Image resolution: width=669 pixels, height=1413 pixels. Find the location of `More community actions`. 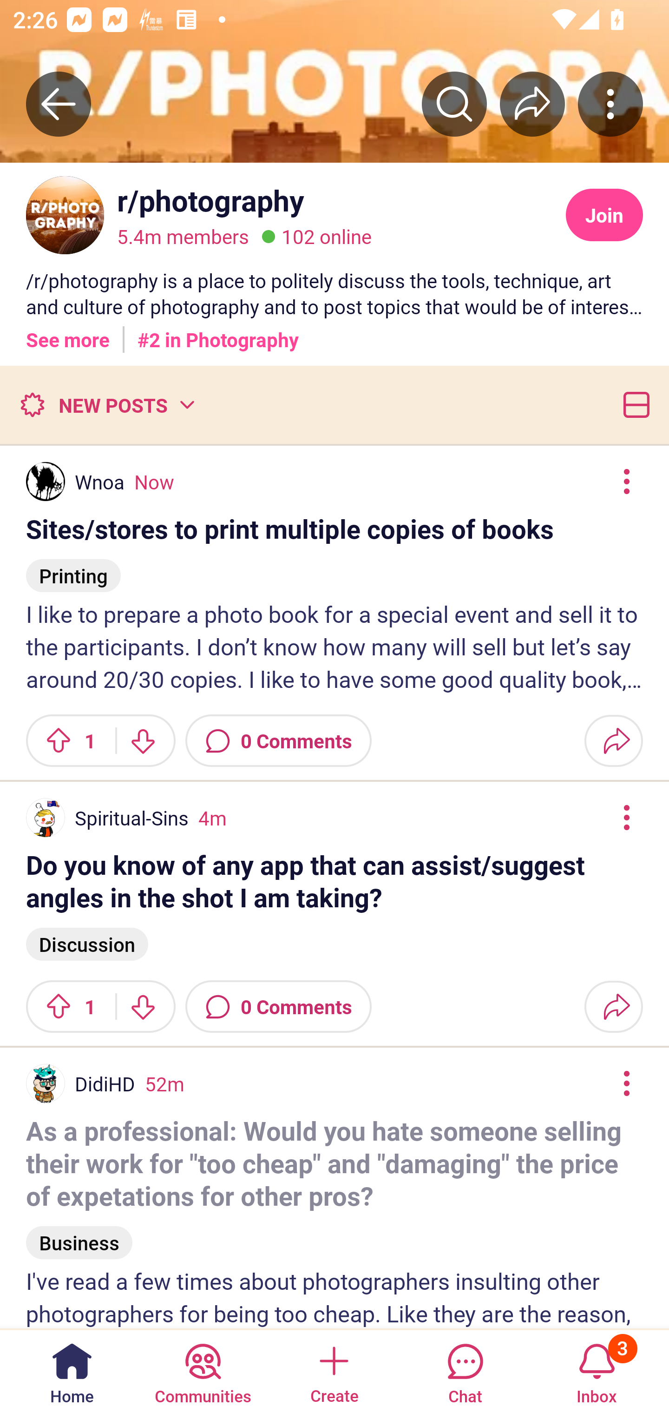

More community actions is located at coordinates (610, 104).